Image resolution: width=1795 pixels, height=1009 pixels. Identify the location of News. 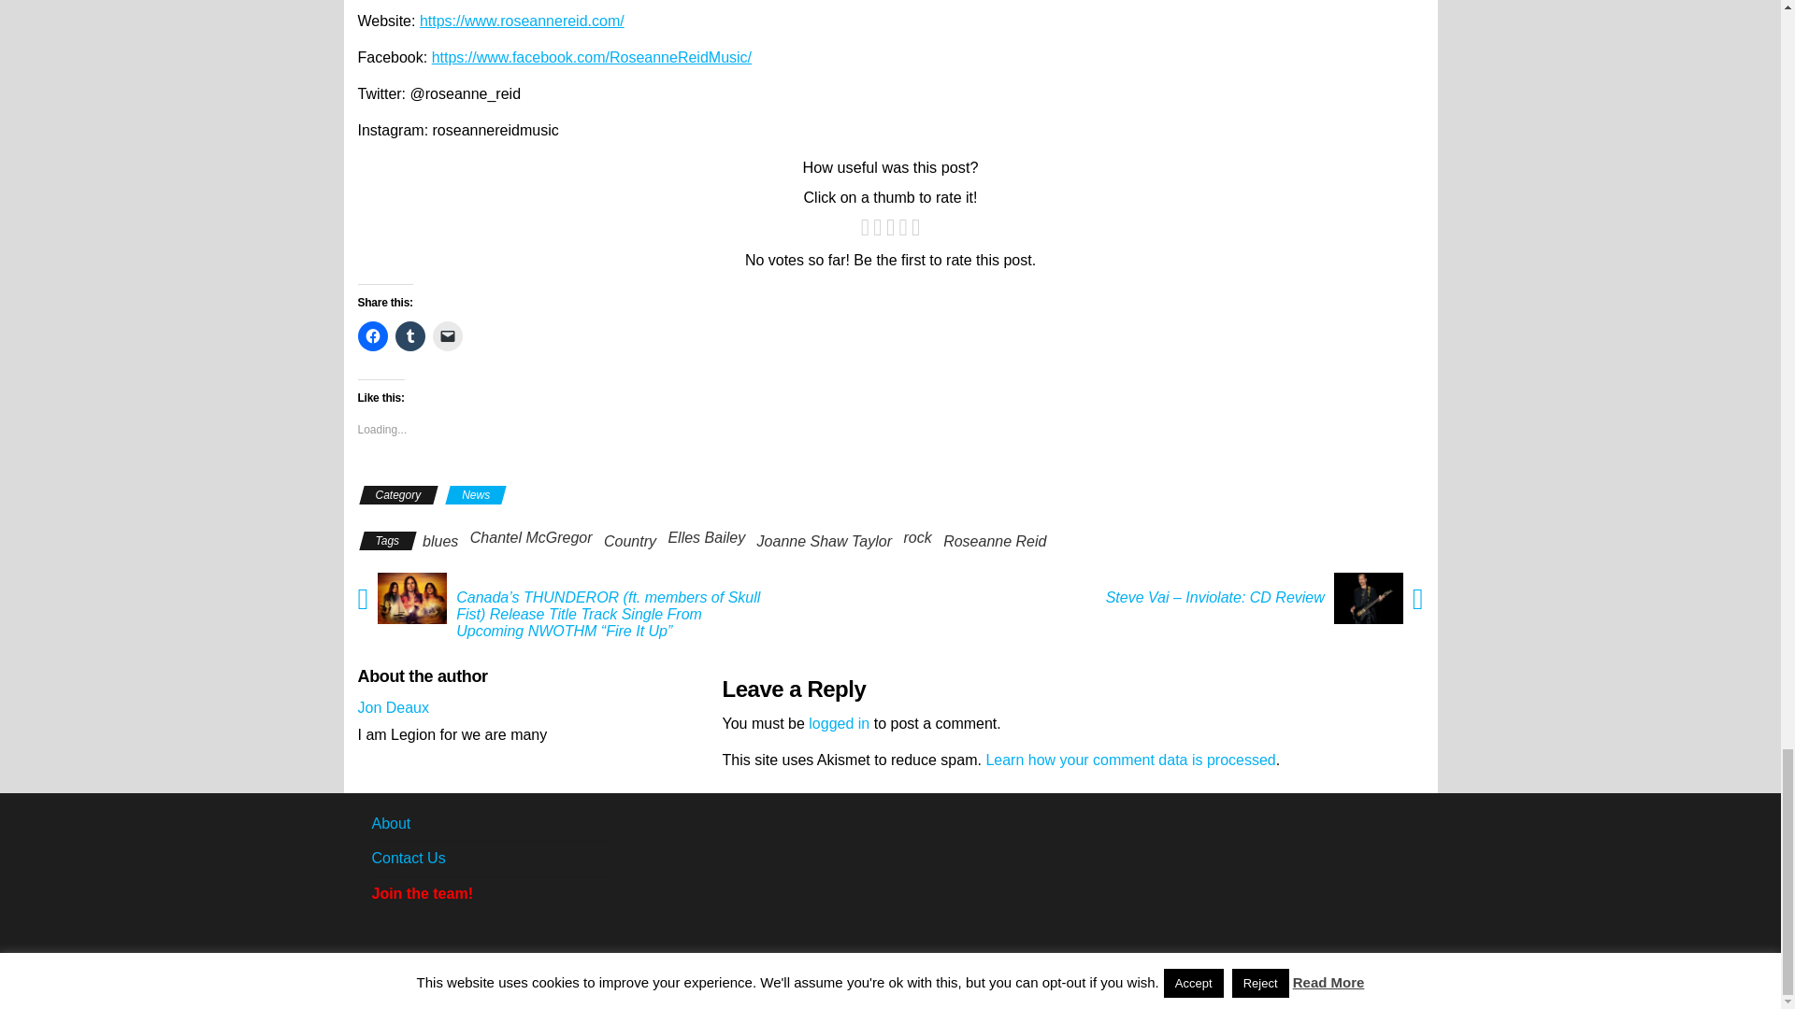
(475, 495).